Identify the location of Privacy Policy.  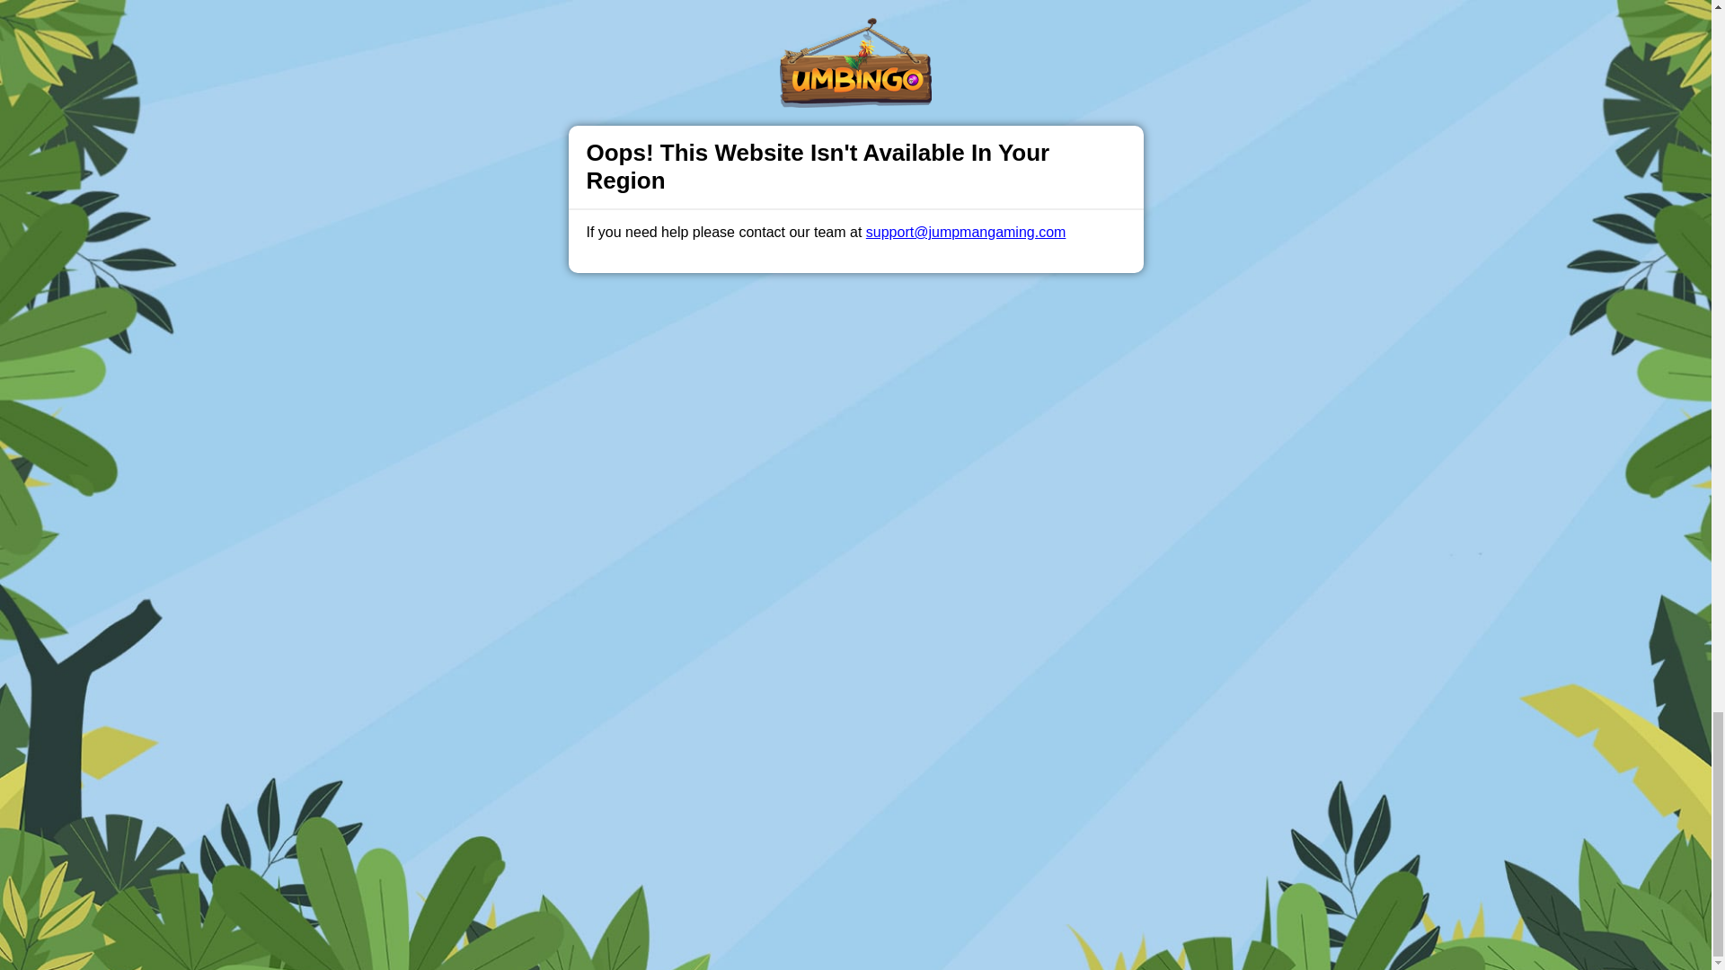
(796, 565).